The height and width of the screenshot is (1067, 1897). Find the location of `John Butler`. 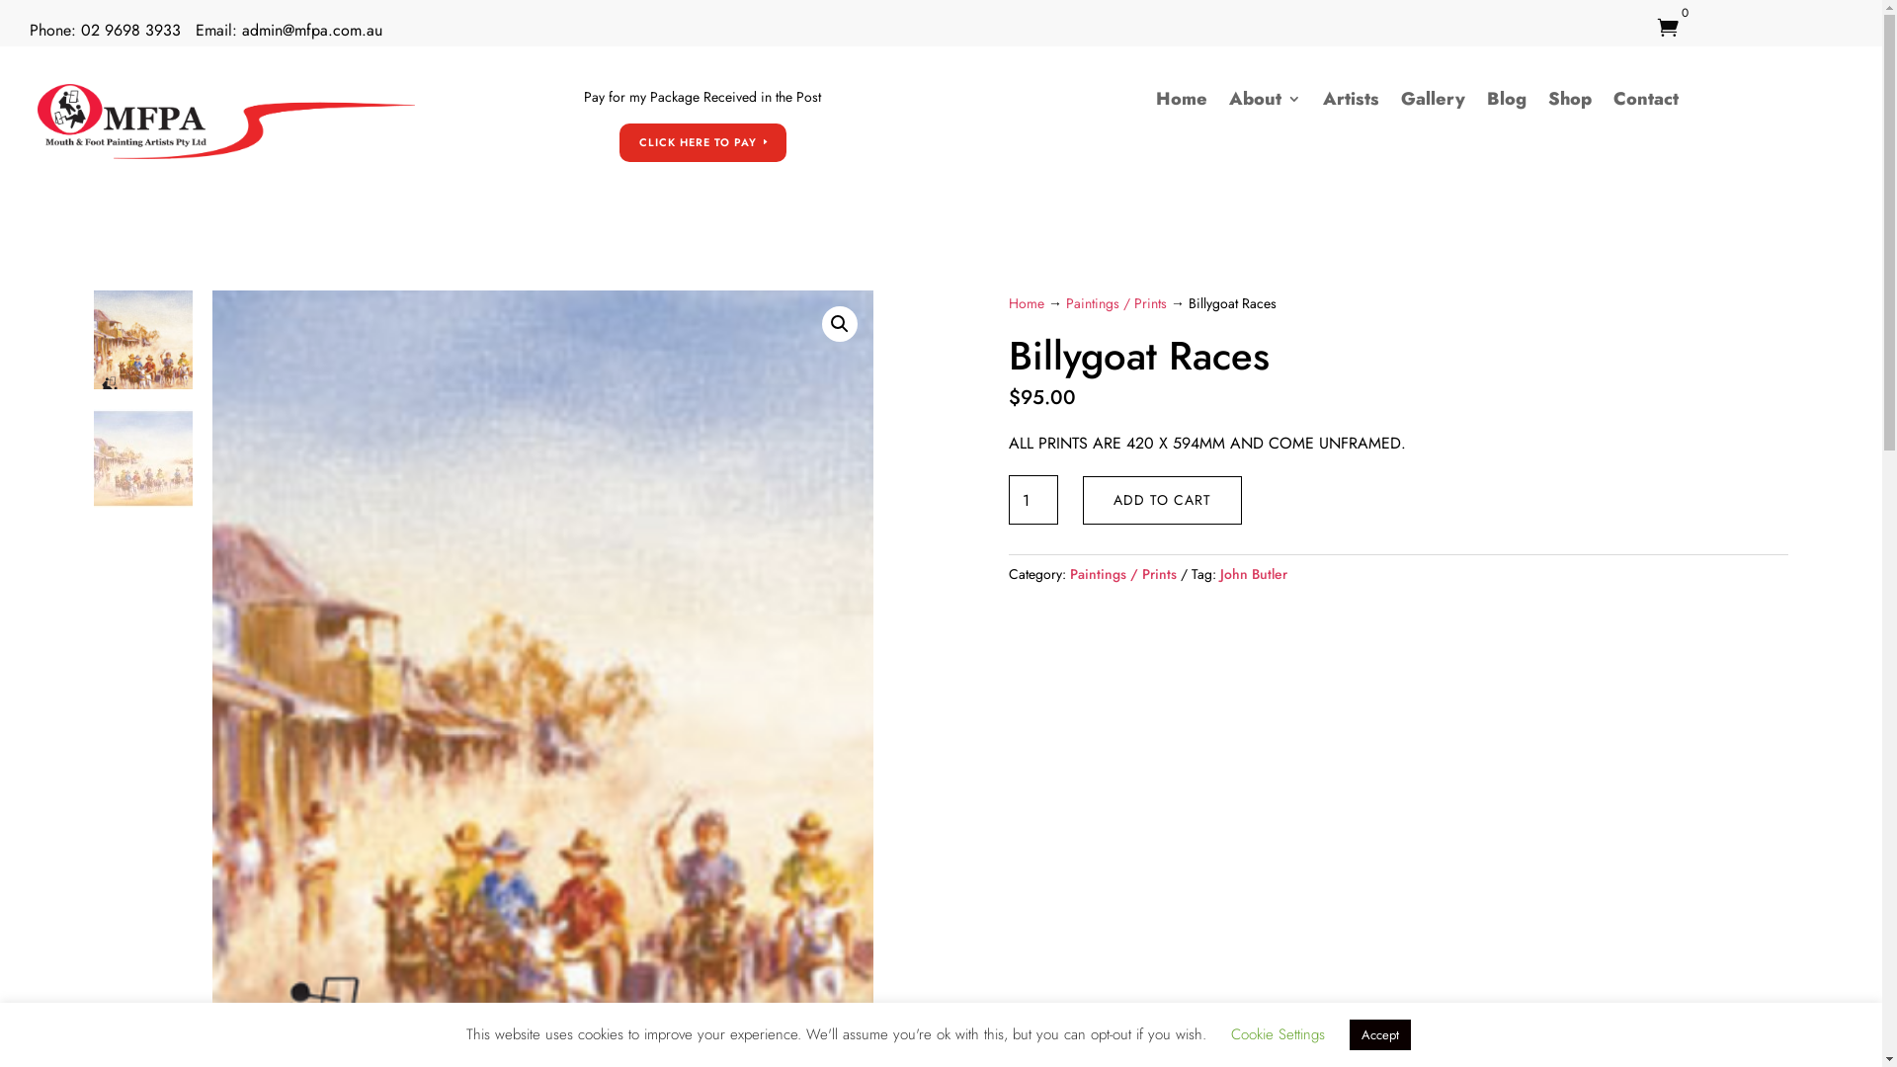

John Butler is located at coordinates (1254, 574).